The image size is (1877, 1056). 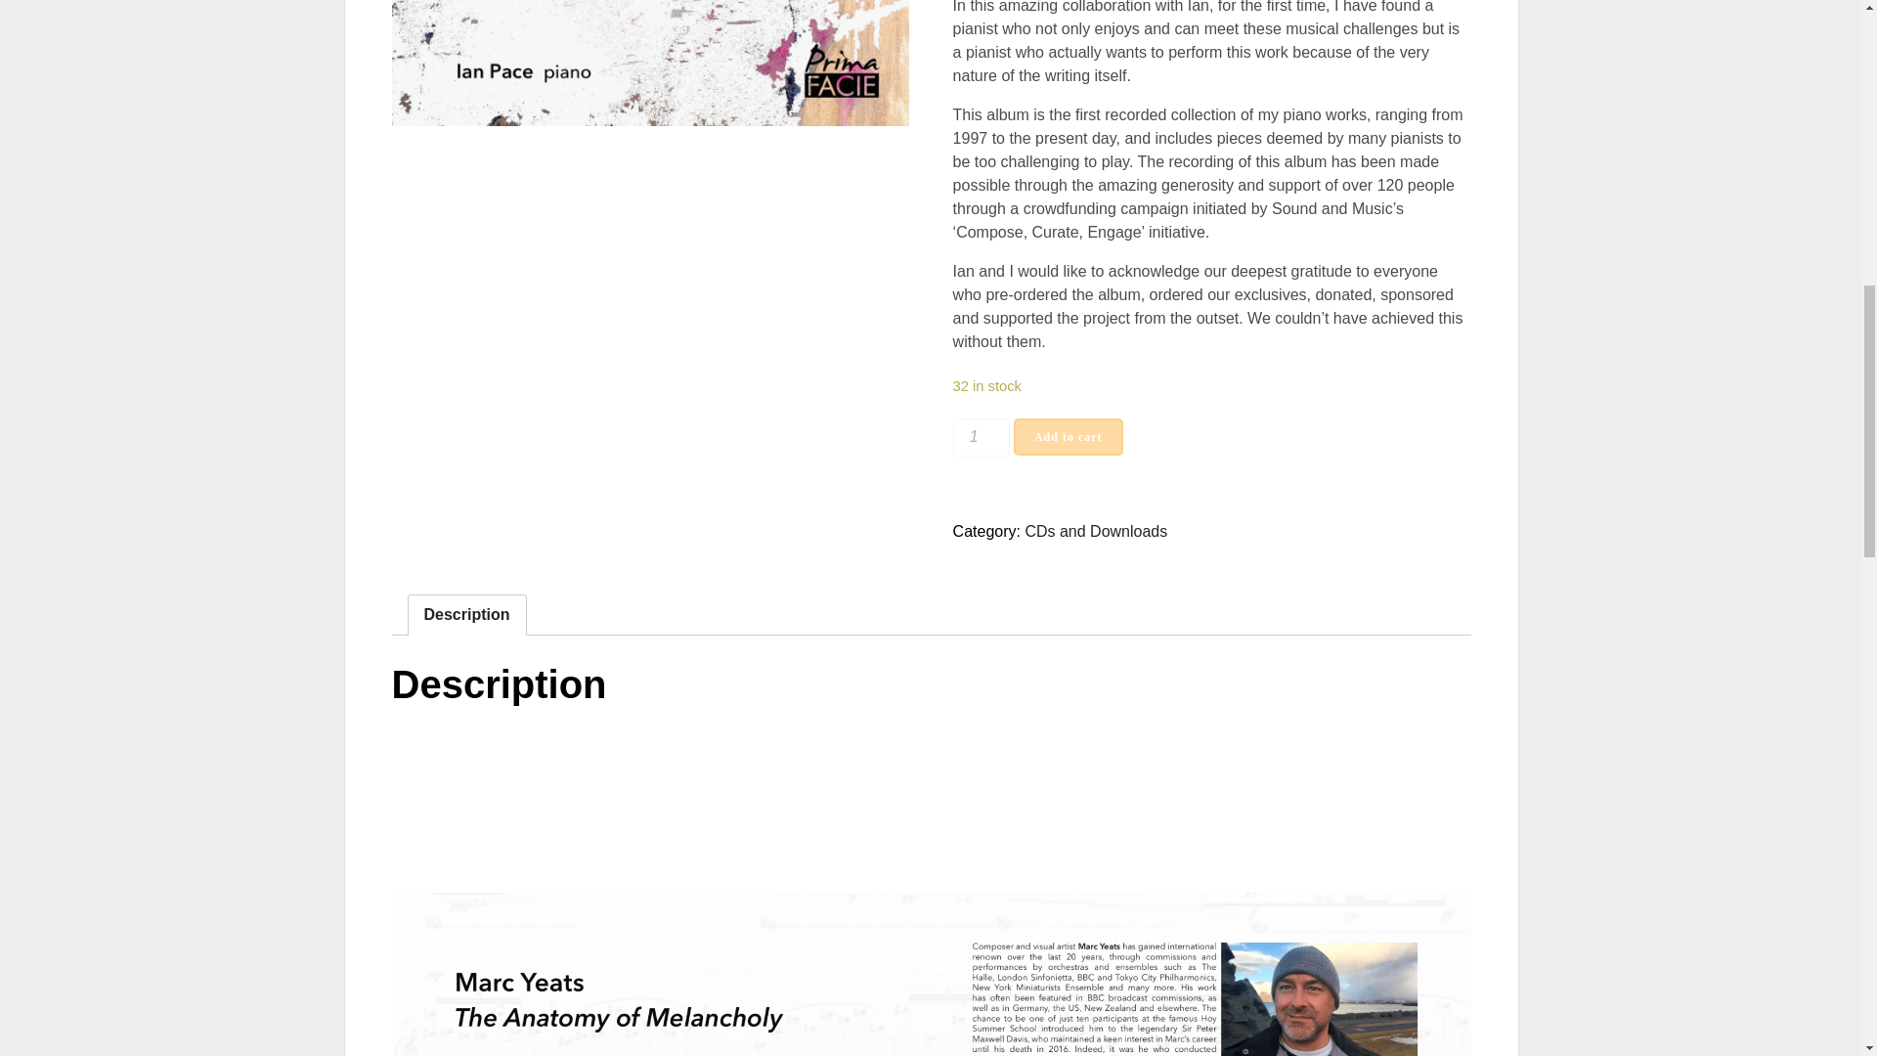 I want to click on 1, so click(x=982, y=436).